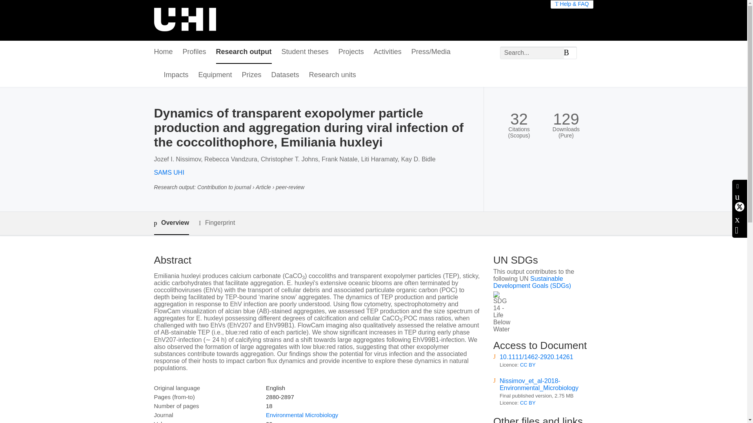  What do you see at coordinates (244, 52) in the screenshot?
I see `Research output` at bounding box center [244, 52].